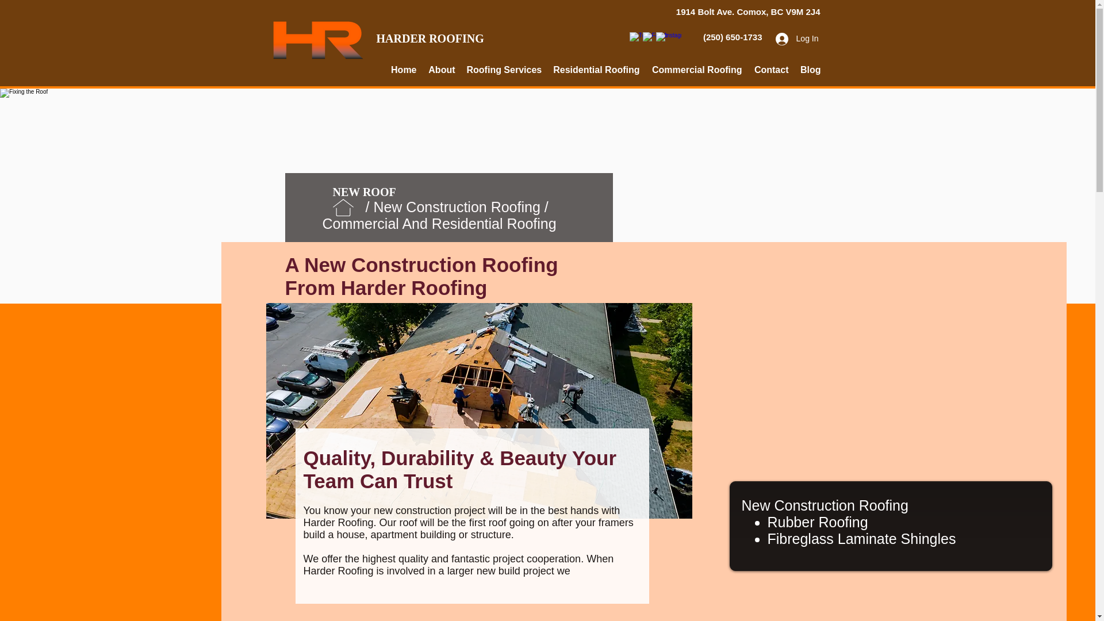  I want to click on Roofing Services, so click(504, 70).